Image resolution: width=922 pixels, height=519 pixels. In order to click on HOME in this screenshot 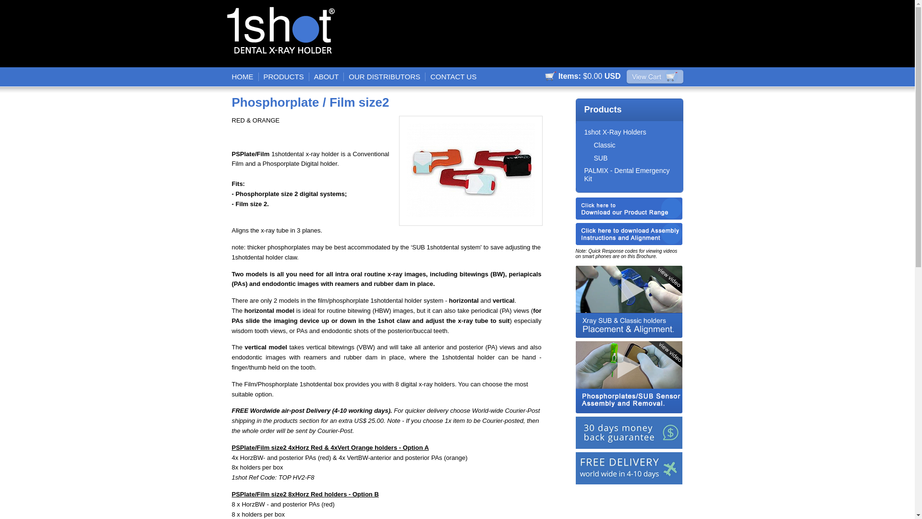, I will do `click(243, 77)`.